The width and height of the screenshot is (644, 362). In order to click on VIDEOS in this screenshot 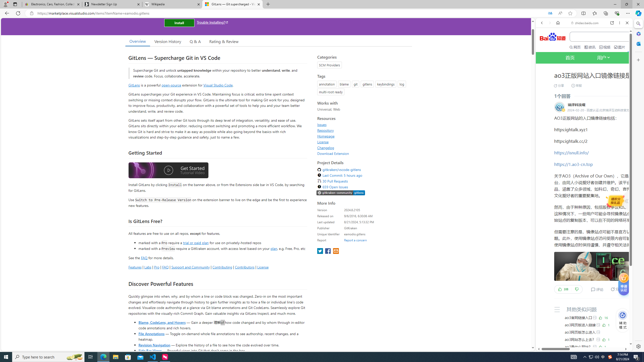, I will do `click(575, 85)`.